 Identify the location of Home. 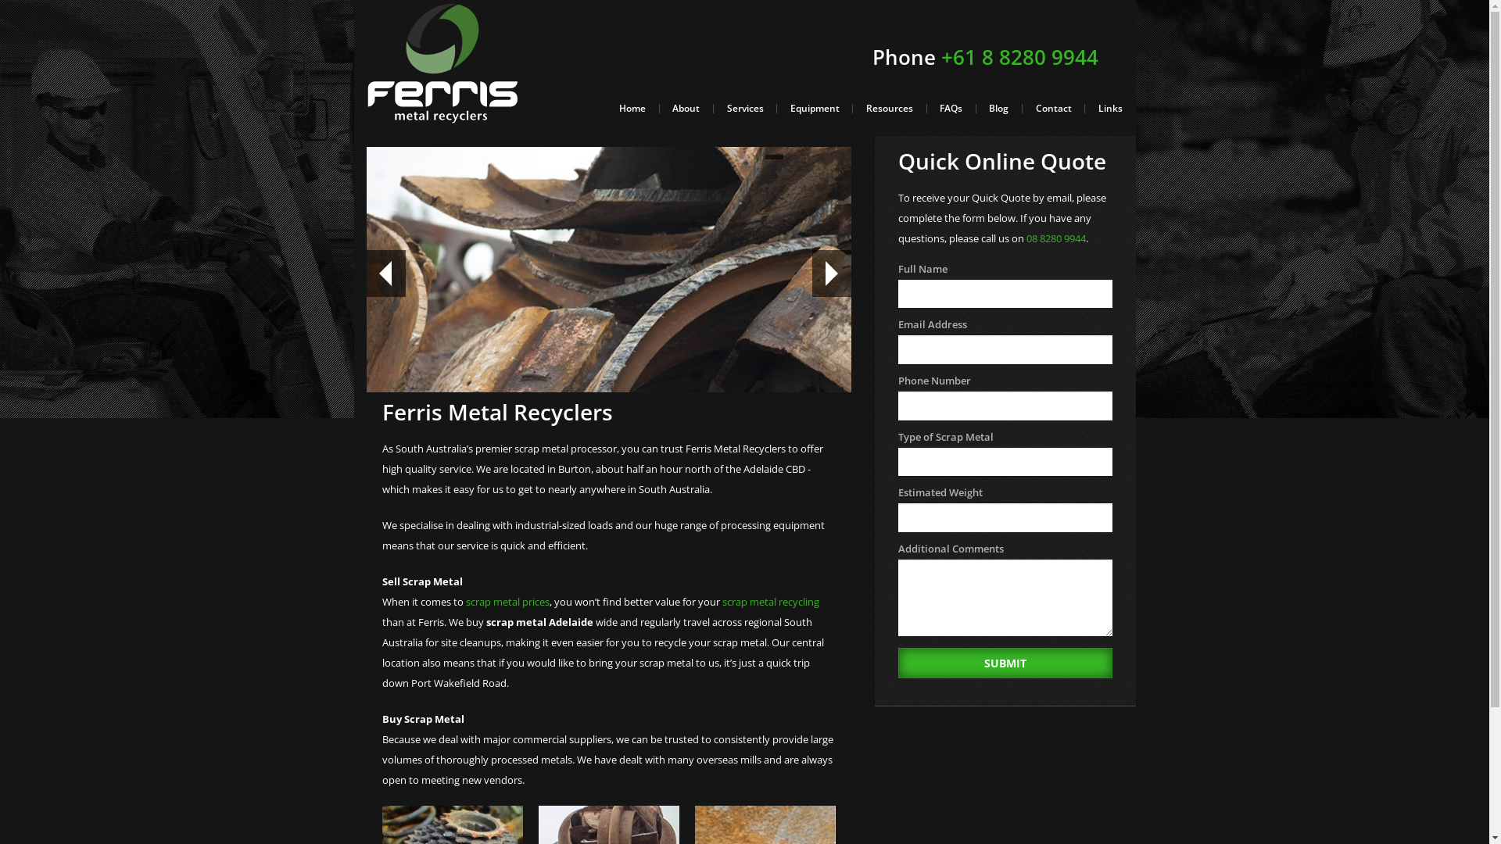
(633, 109).